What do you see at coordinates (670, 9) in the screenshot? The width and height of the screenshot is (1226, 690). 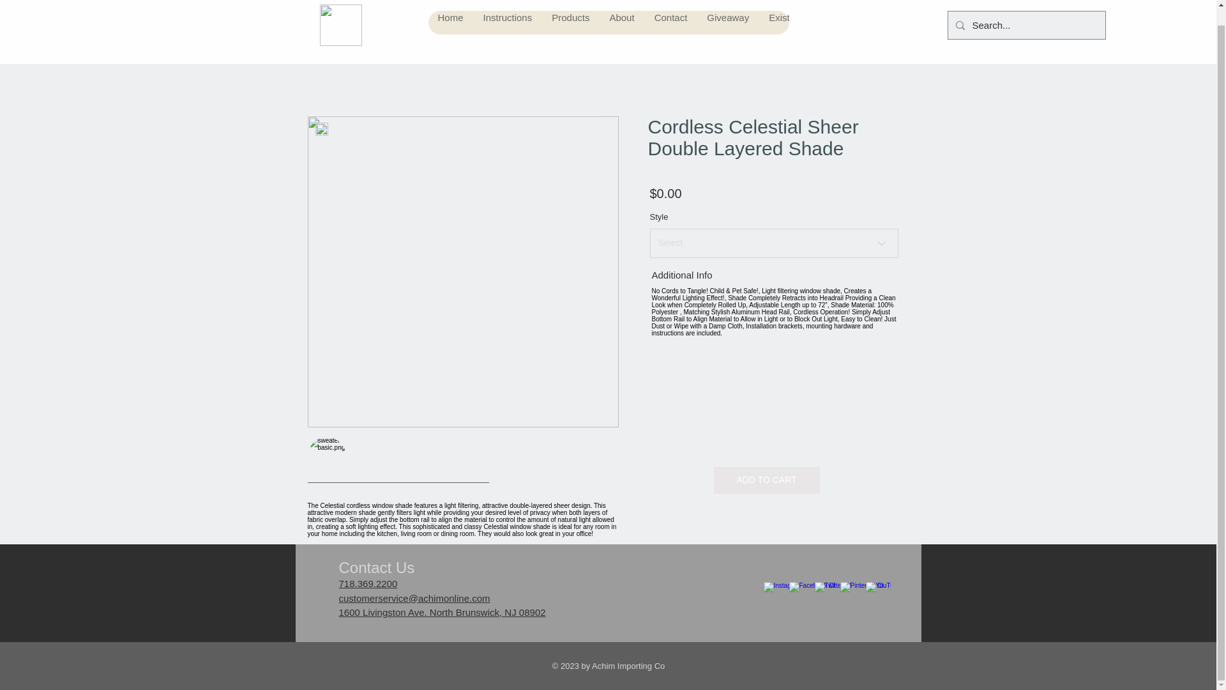 I see `Contact` at bounding box center [670, 9].